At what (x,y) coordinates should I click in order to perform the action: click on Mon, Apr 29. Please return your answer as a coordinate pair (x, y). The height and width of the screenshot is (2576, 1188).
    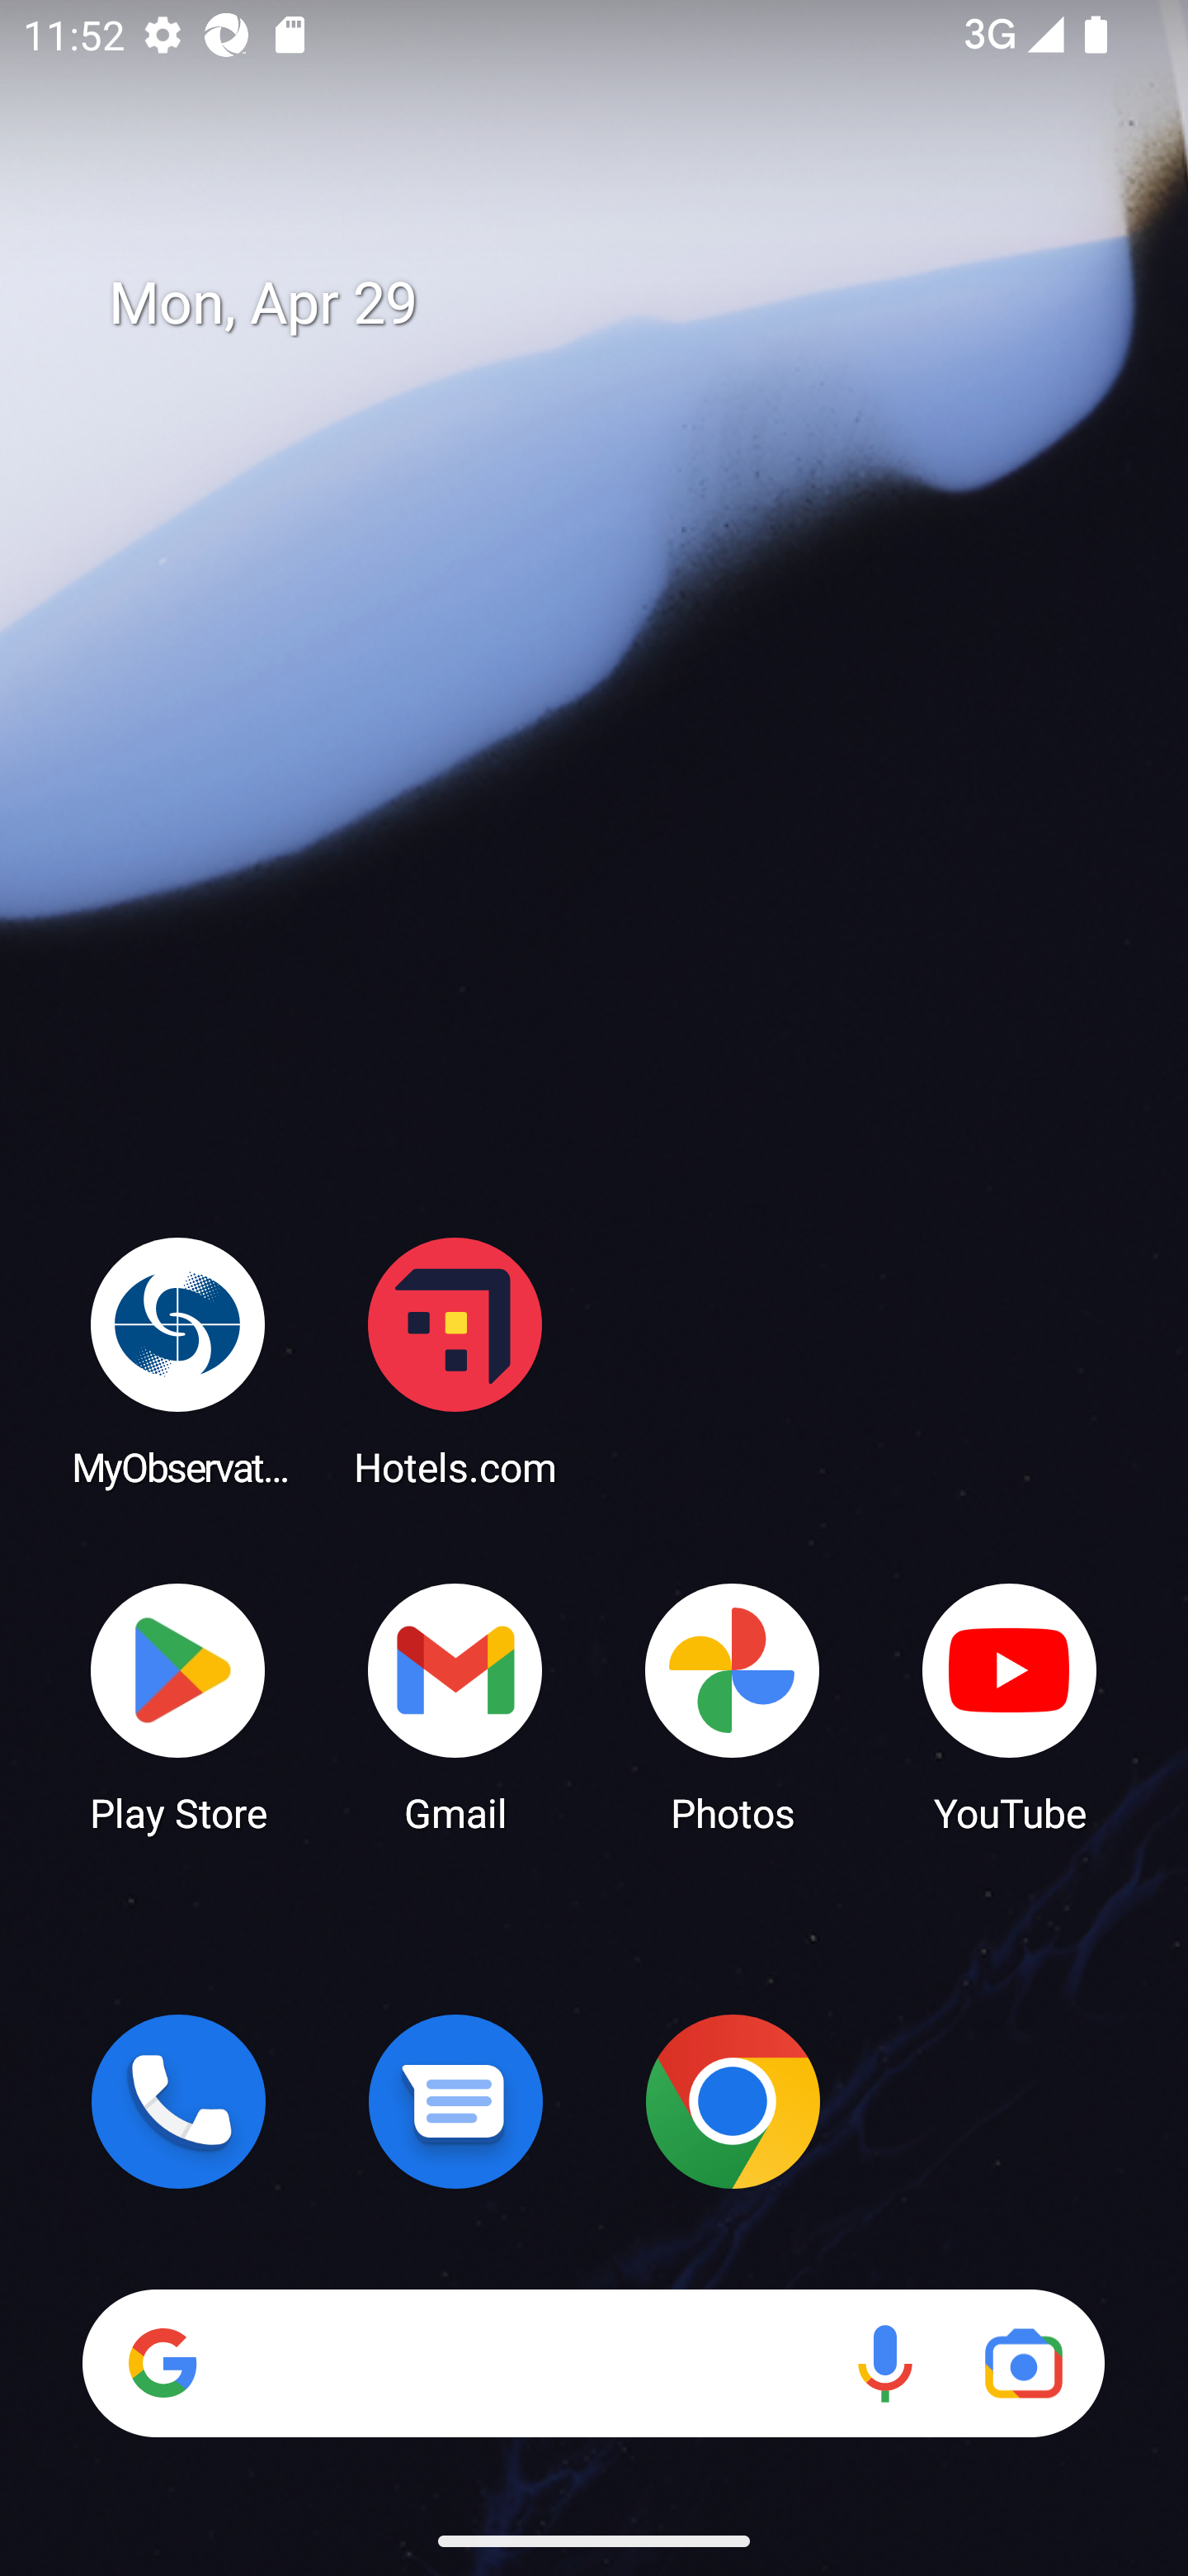
    Looking at the image, I should click on (617, 304).